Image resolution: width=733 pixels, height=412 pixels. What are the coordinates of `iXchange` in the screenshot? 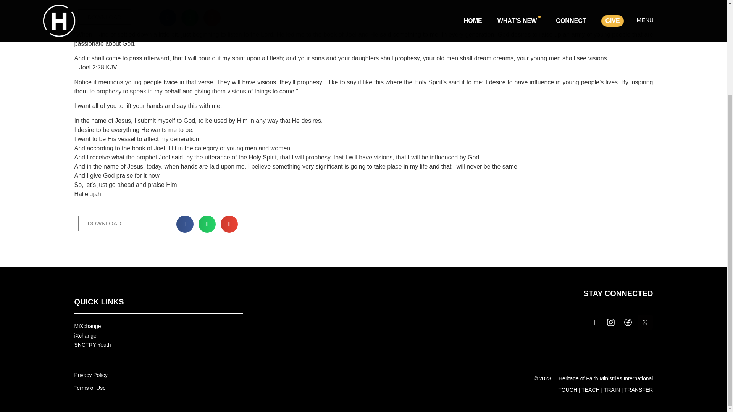 It's located at (85, 335).